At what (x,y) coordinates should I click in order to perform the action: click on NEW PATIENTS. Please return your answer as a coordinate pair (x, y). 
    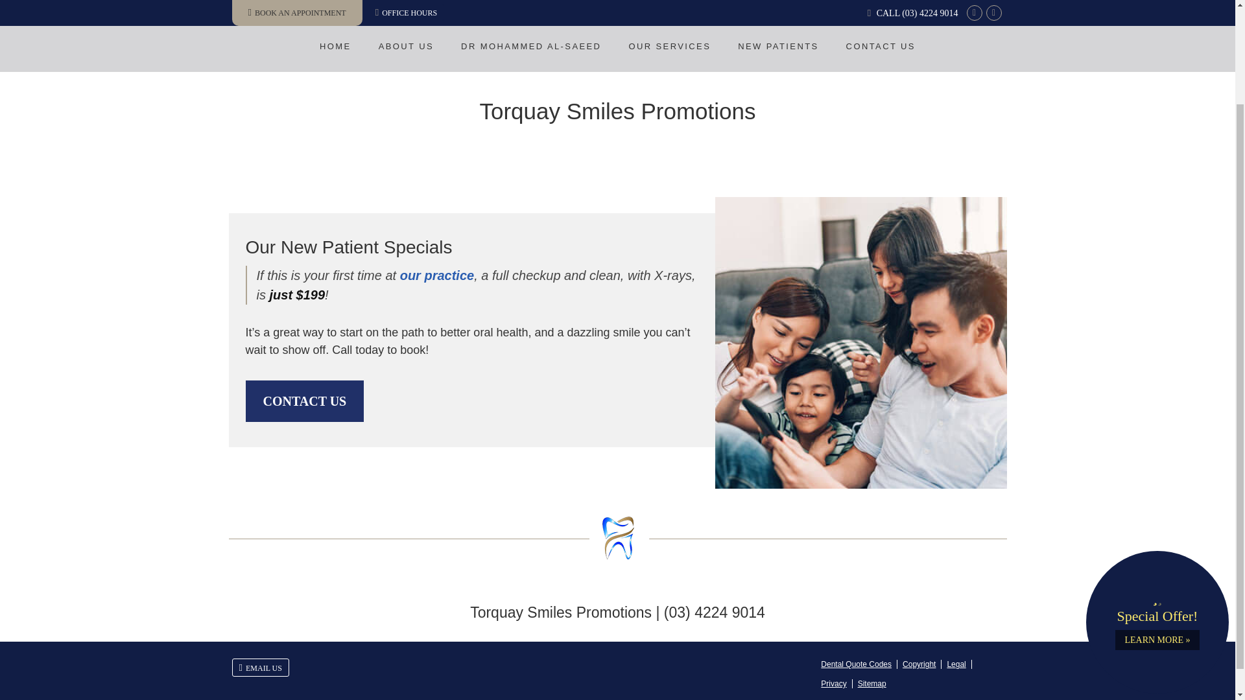
    Looking at the image, I should click on (778, 46).